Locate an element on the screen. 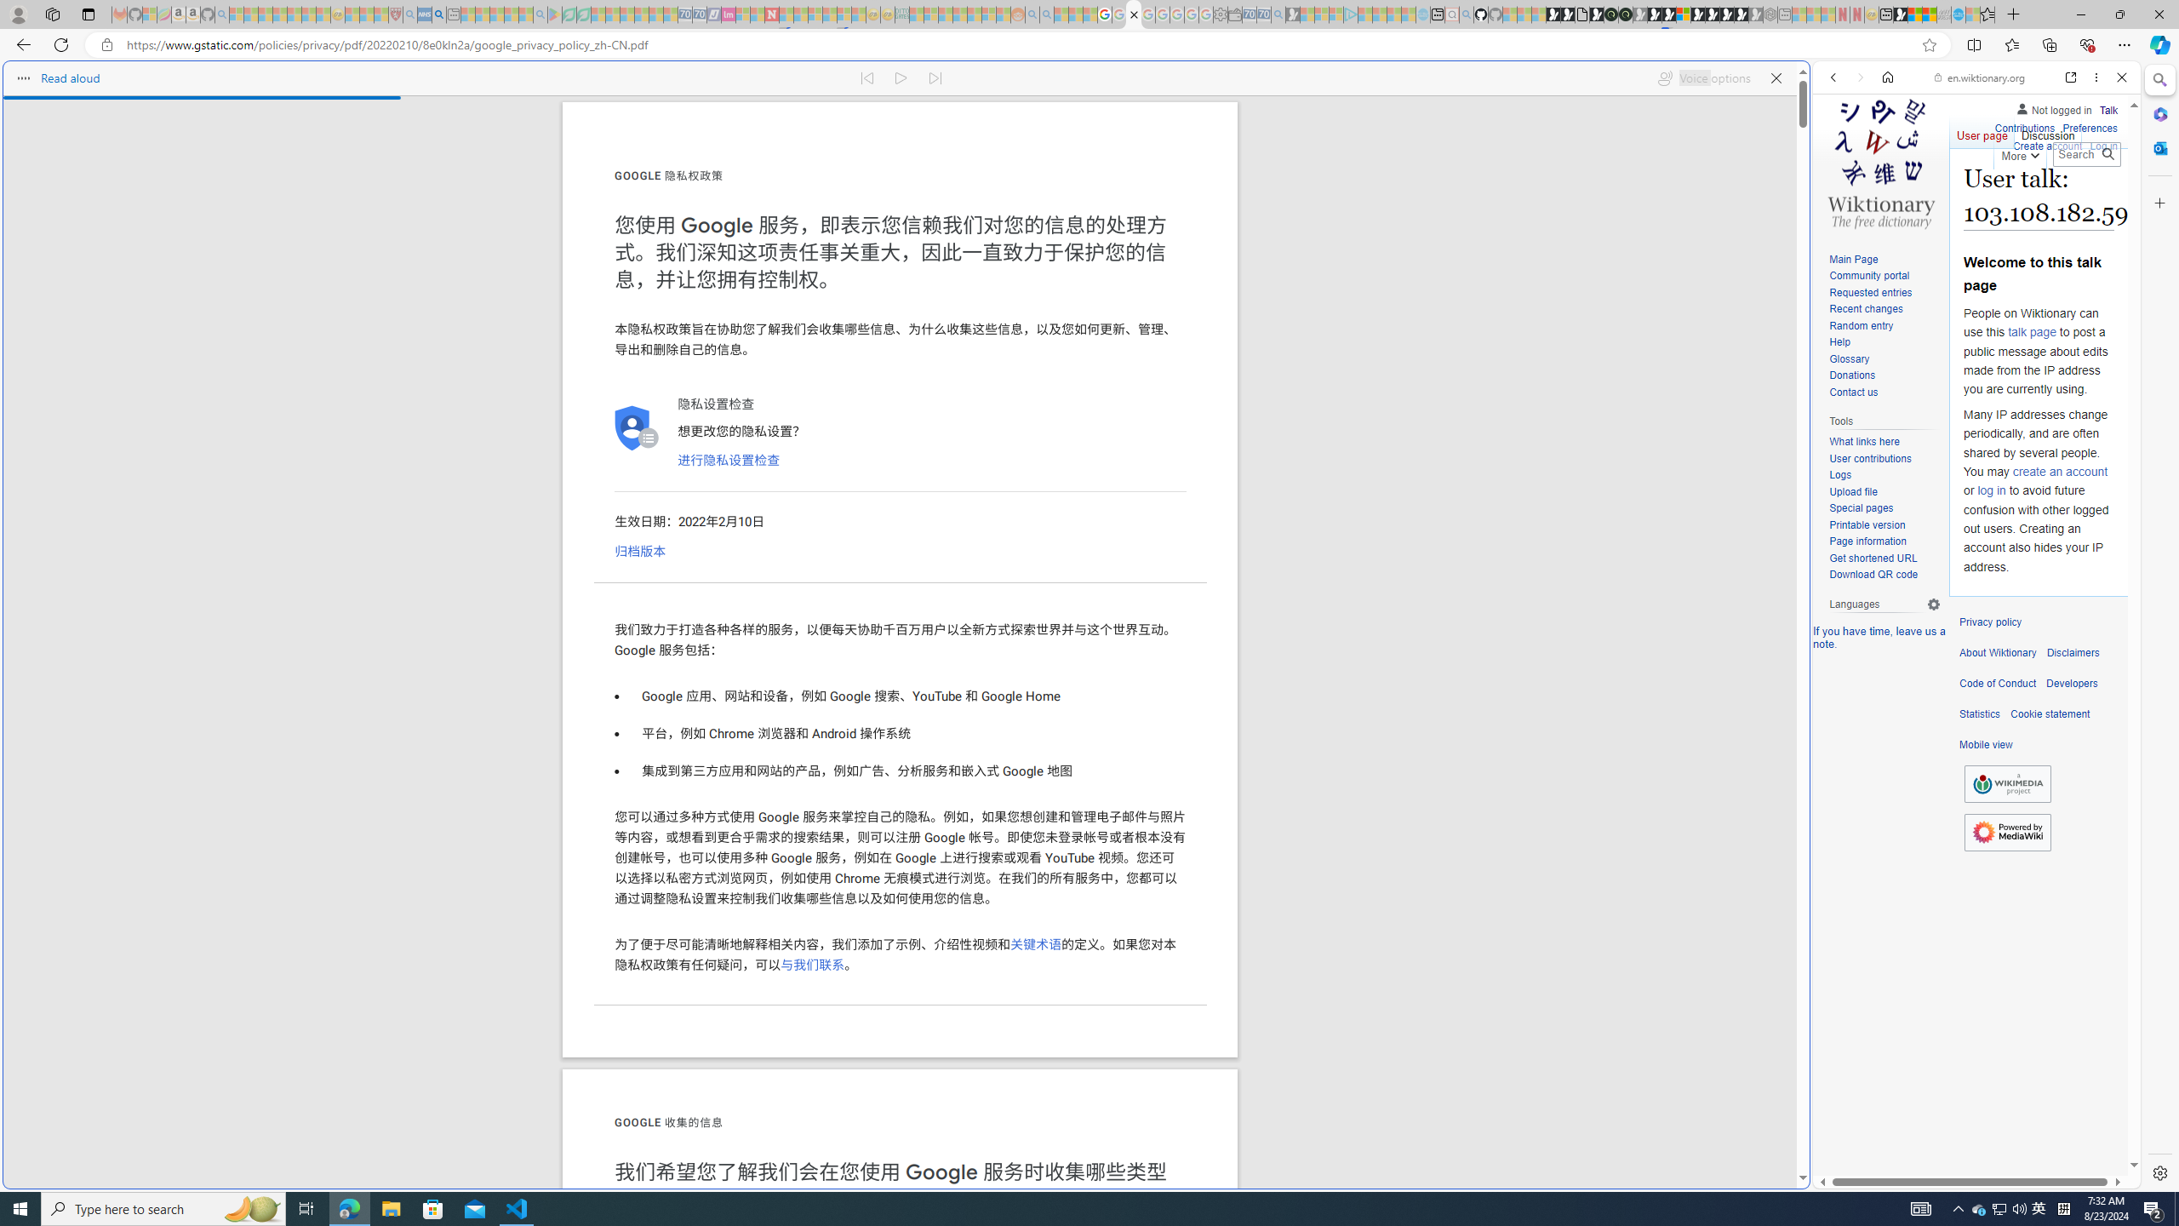 The width and height of the screenshot is (2179, 1226). Jobs - lastminute.com Investor Portal - Sleeping is located at coordinates (729, 14).